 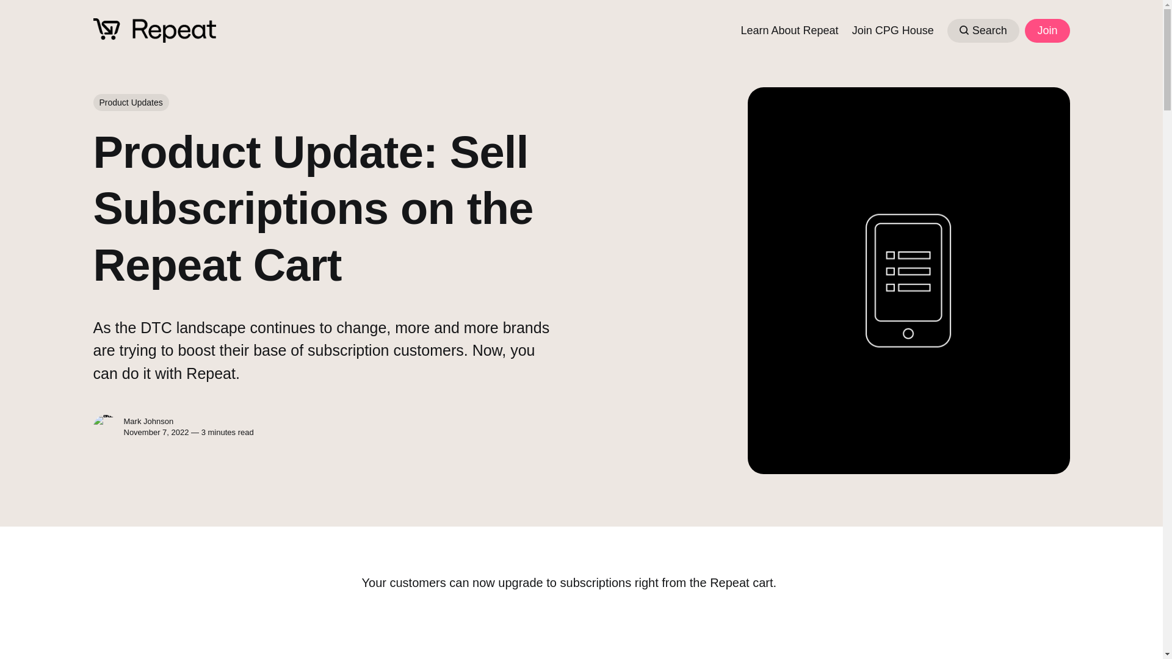 I want to click on Mark Johnson, so click(x=105, y=427).